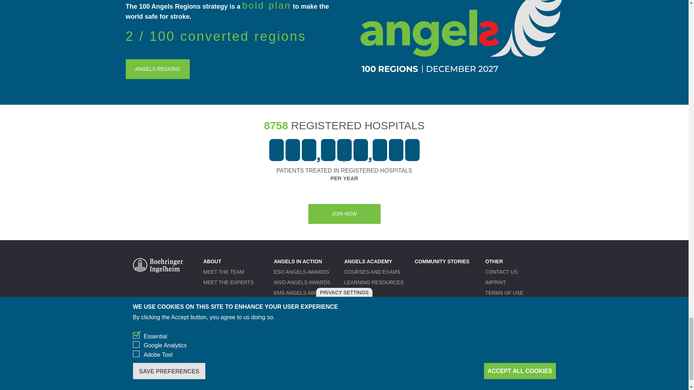  Describe the element at coordinates (504, 292) in the screenshot. I see `Terms of use` at that location.